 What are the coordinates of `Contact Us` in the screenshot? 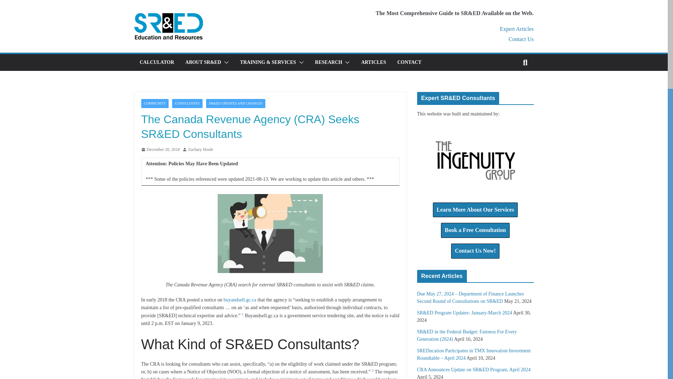 It's located at (521, 39).